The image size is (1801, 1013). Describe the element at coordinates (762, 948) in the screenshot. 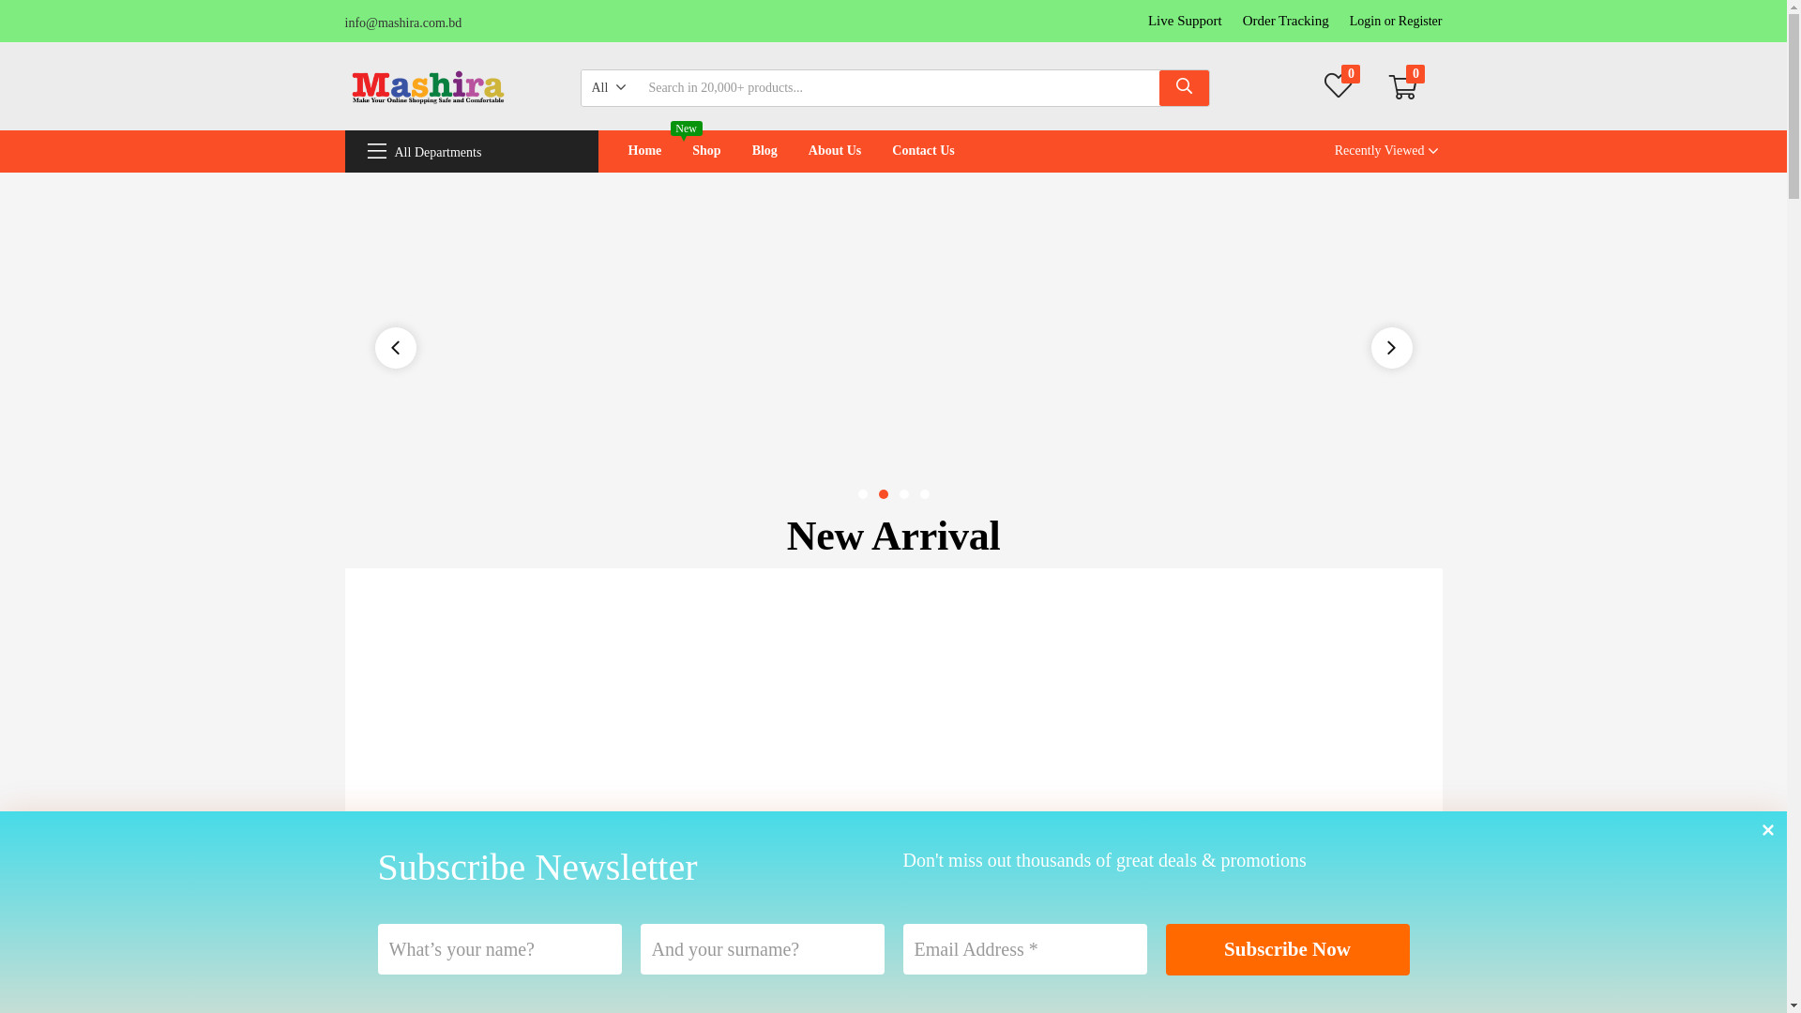

I see `And your surname?` at that location.